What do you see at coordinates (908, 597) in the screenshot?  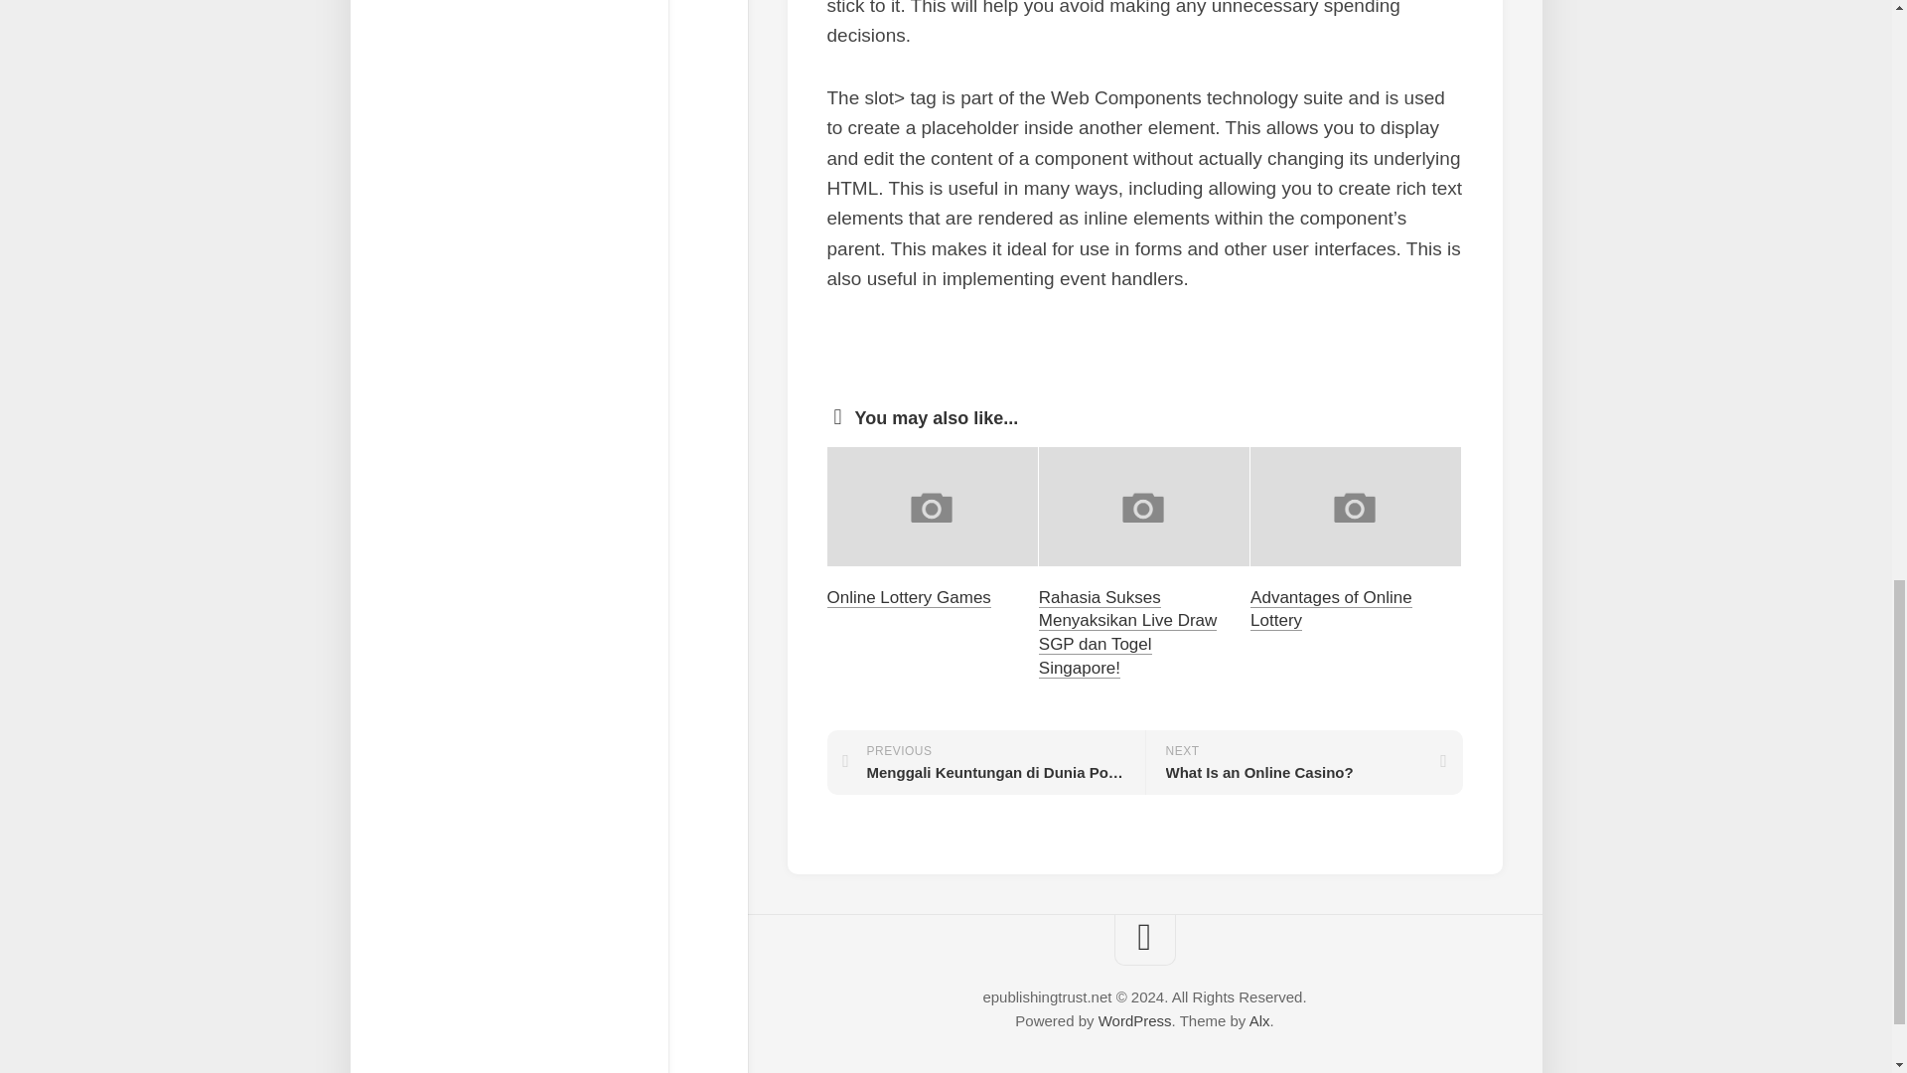 I see `Online Lottery Games` at bounding box center [908, 597].